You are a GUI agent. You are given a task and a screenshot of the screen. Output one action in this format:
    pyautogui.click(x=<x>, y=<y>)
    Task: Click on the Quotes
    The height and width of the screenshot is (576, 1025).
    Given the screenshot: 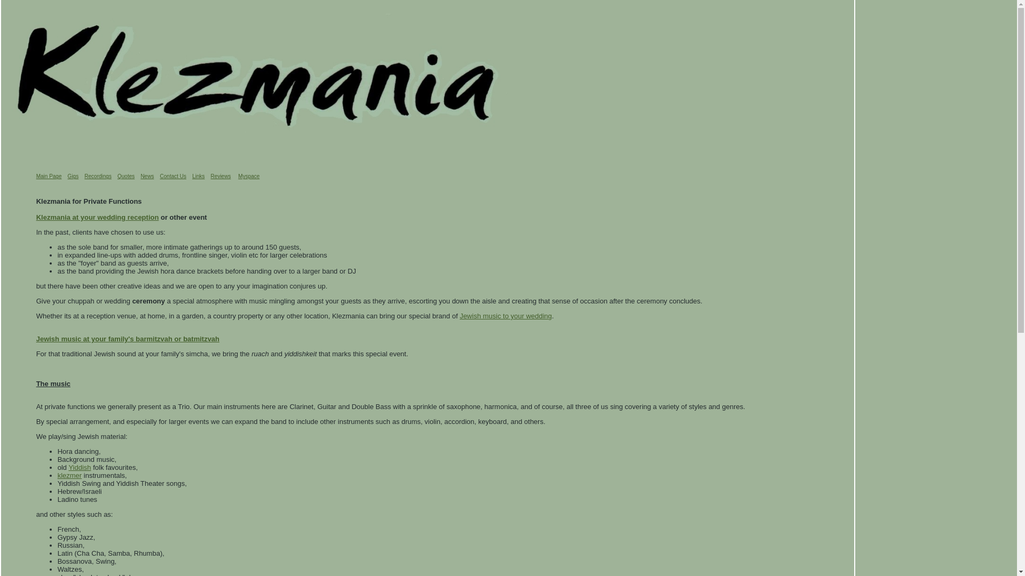 What is the action you would take?
    pyautogui.click(x=126, y=176)
    